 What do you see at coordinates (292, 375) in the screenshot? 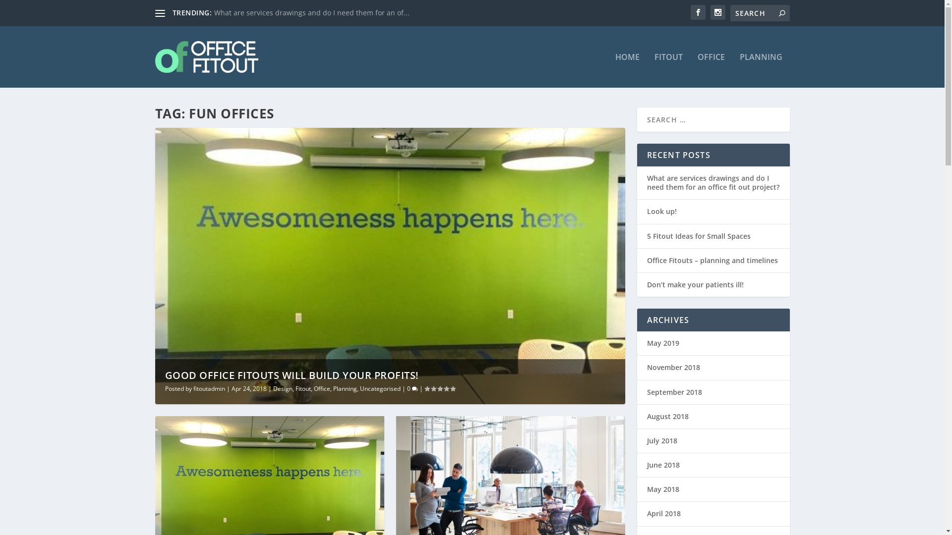
I see `GOOD OFFICE FITOUTS WILL BUILD YOUR PROFITS!` at bounding box center [292, 375].